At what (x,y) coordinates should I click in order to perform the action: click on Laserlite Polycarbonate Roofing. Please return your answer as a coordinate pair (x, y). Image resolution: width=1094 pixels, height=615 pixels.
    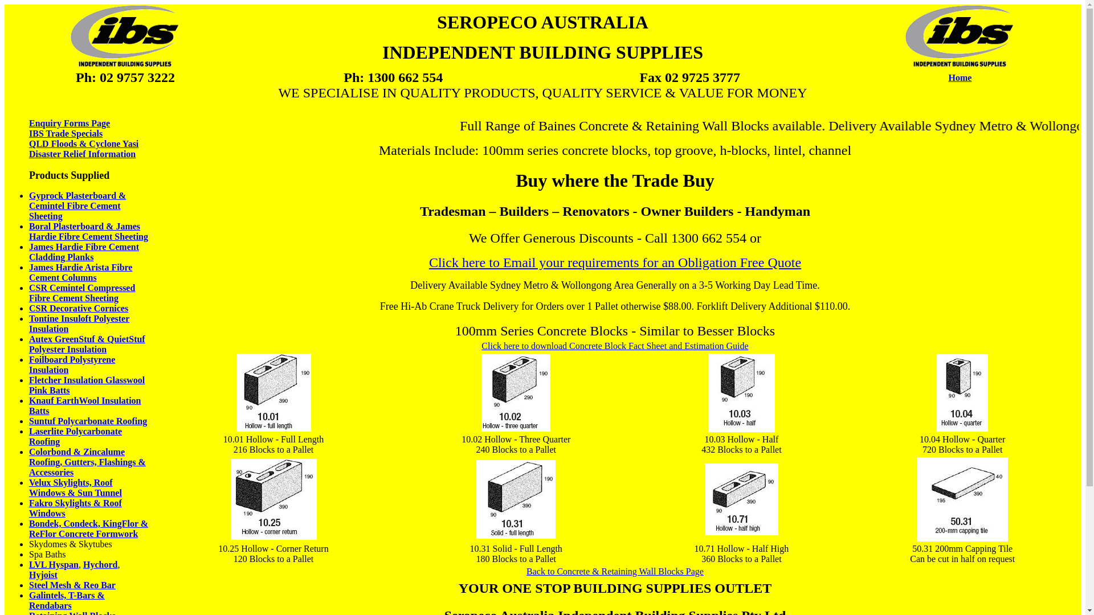
    Looking at the image, I should click on (75, 436).